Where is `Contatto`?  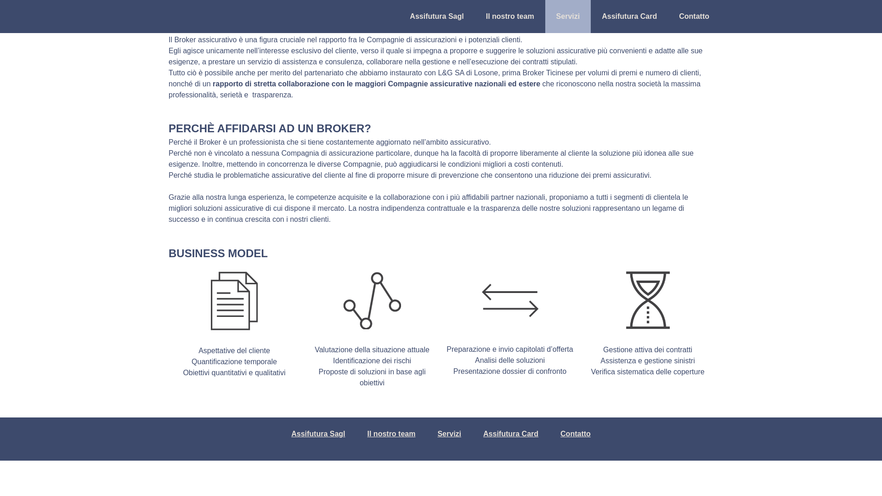 Contatto is located at coordinates (694, 17).